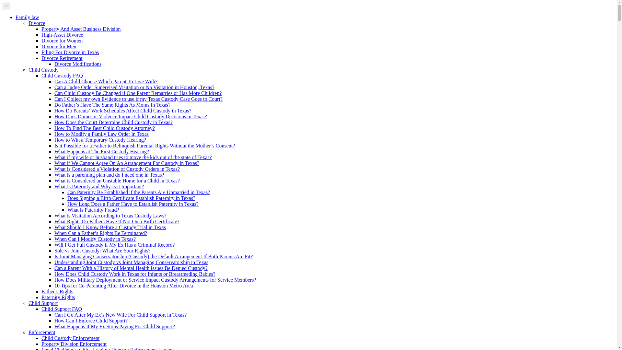 This screenshot has width=622, height=350. I want to click on What Happens at The First Custody Hearing?, so click(102, 152).